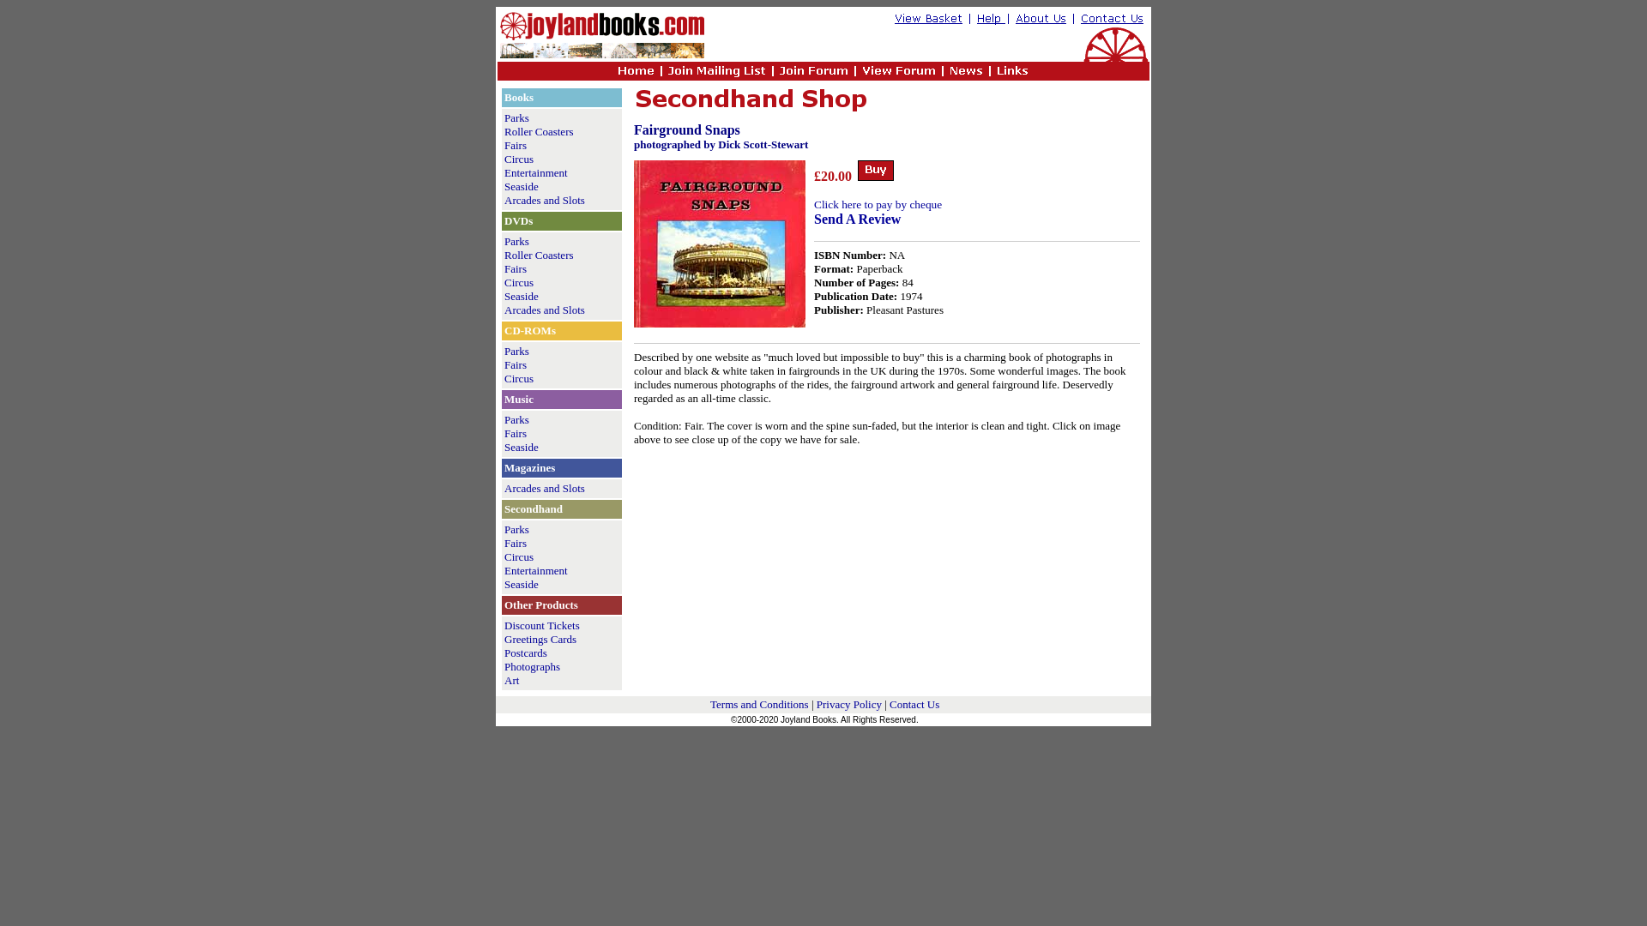 The width and height of the screenshot is (1647, 926). Describe the element at coordinates (518, 379) in the screenshot. I see `Circus` at that location.